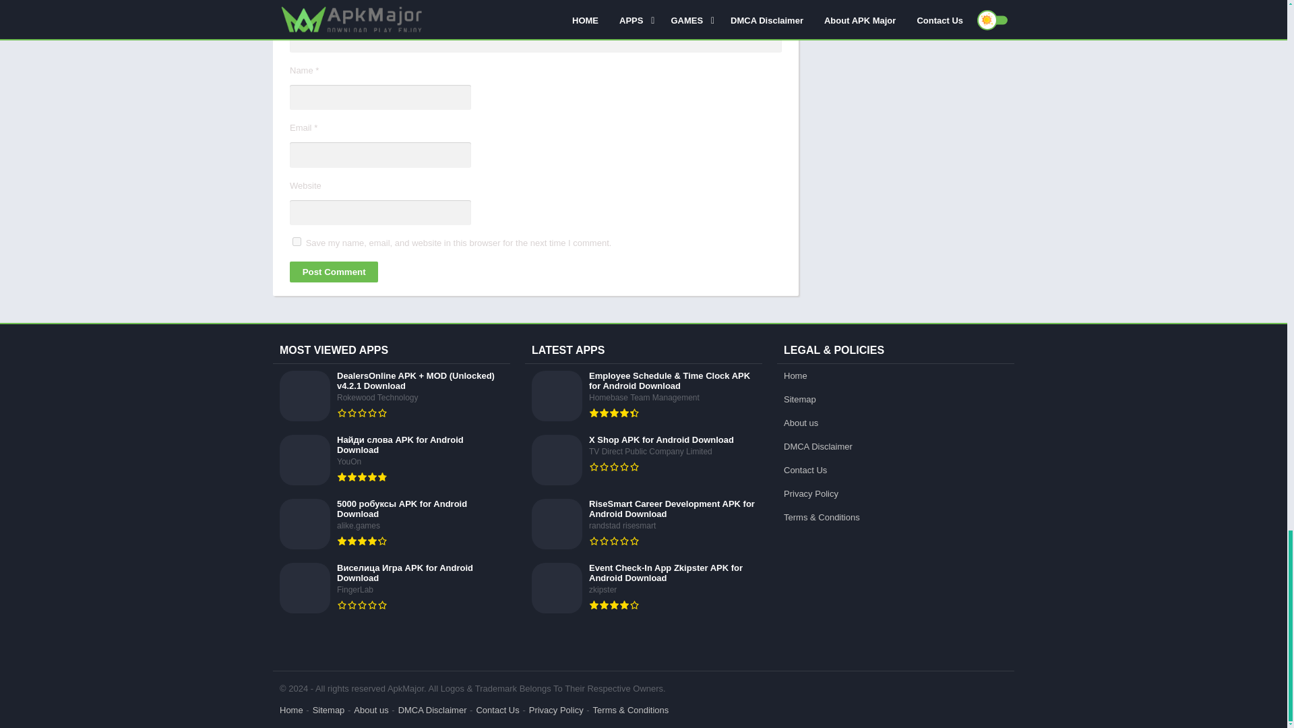 This screenshot has height=728, width=1294. Describe the element at coordinates (334, 272) in the screenshot. I see `Post Comment` at that location.